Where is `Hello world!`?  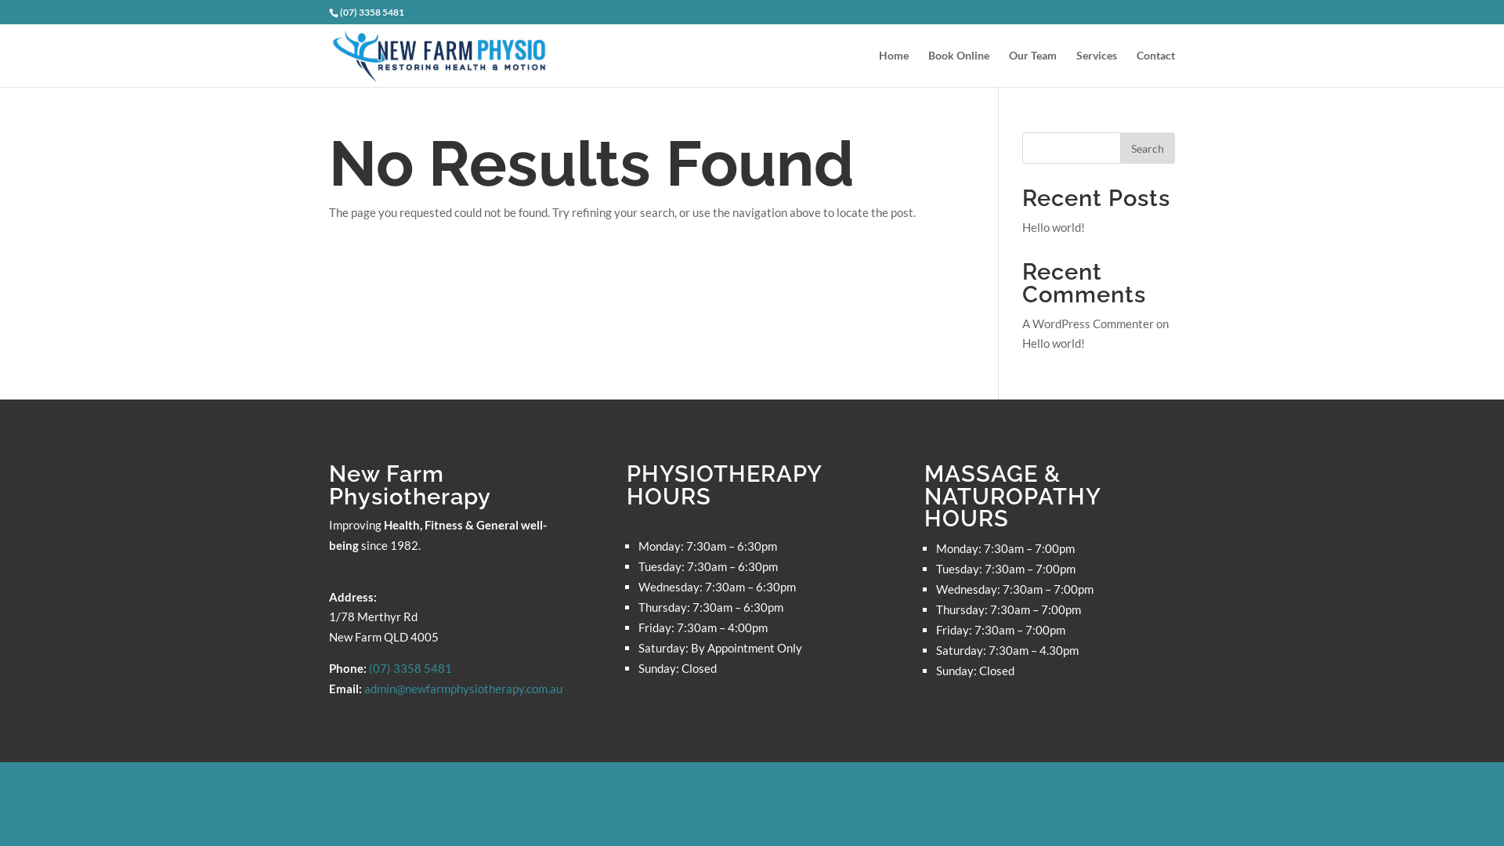
Hello world! is located at coordinates (1054, 227).